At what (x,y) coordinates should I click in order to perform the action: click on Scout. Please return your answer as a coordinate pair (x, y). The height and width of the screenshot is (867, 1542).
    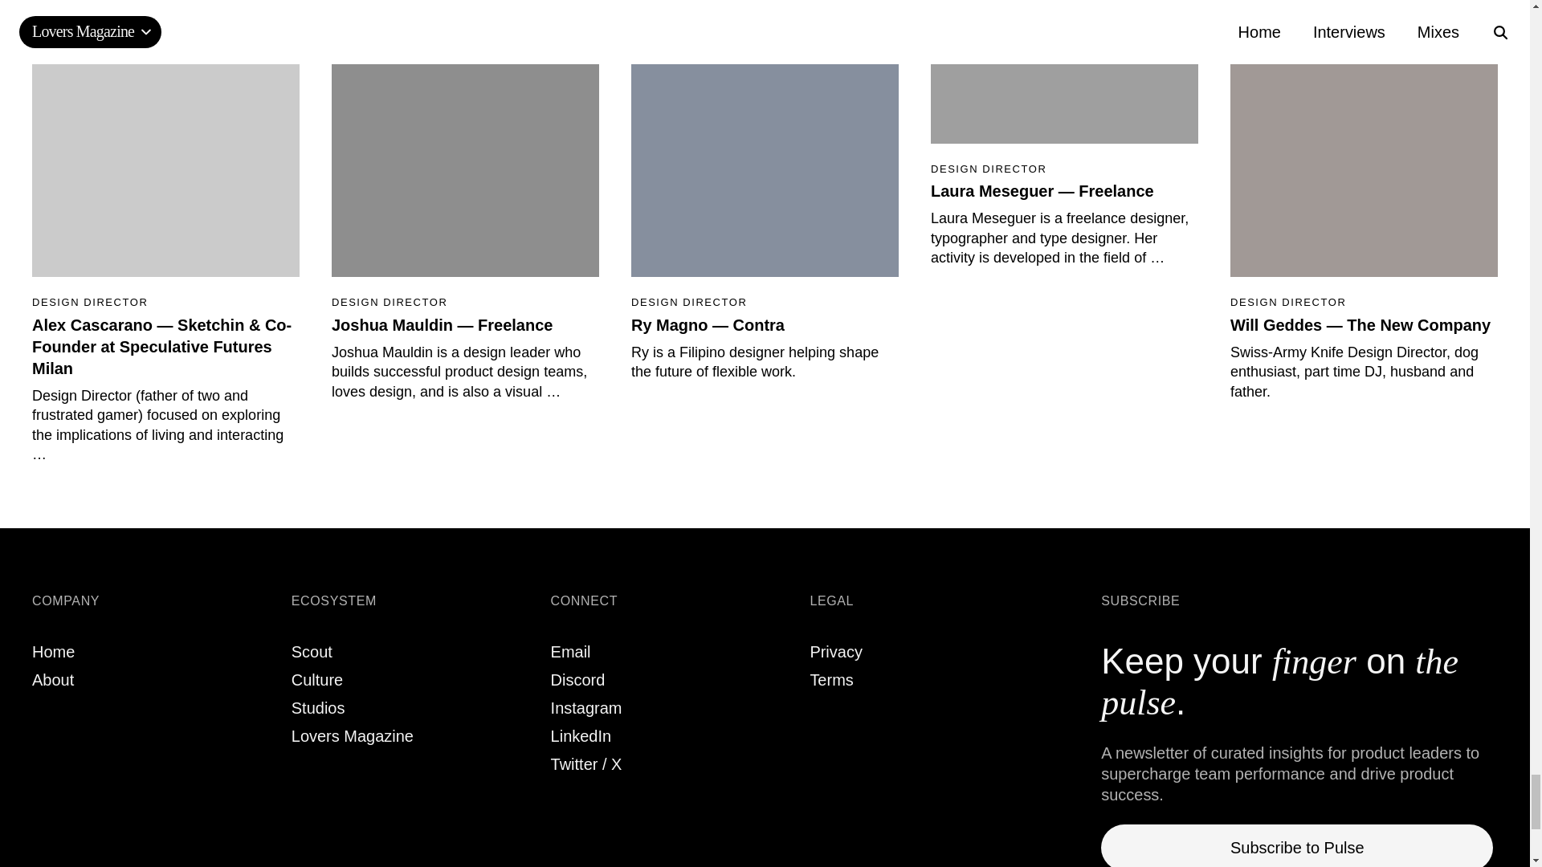
    Looking at the image, I should click on (312, 652).